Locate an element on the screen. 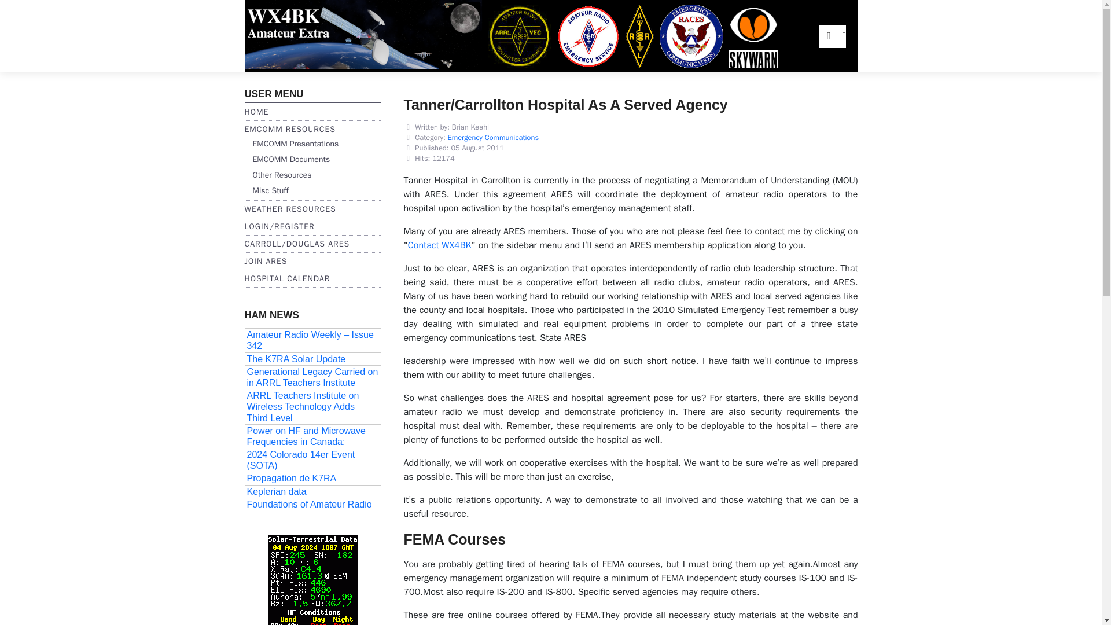 This screenshot has width=1111, height=625. Generational Legacy Carried on in ARRL Teachers Institute is located at coordinates (312, 377).